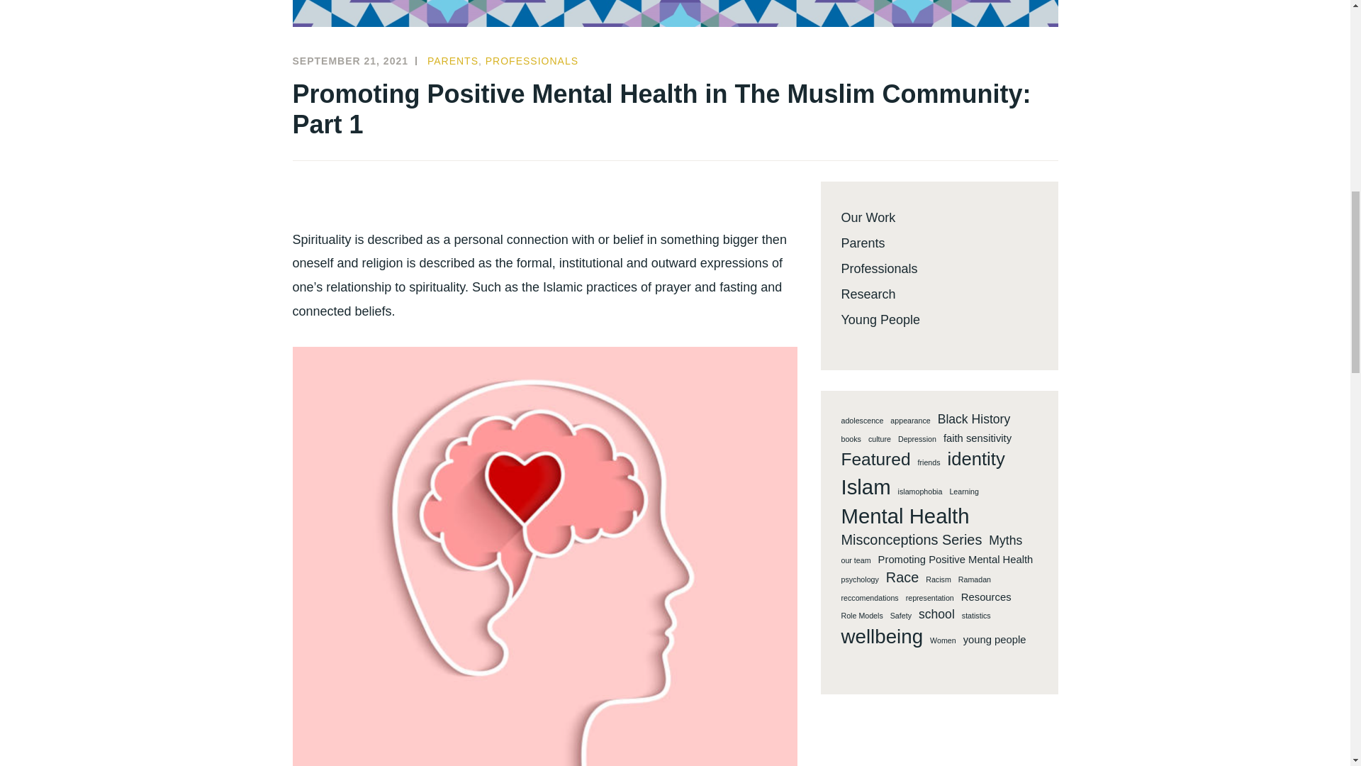 The height and width of the screenshot is (766, 1361). What do you see at coordinates (909, 421) in the screenshot?
I see `appearance` at bounding box center [909, 421].